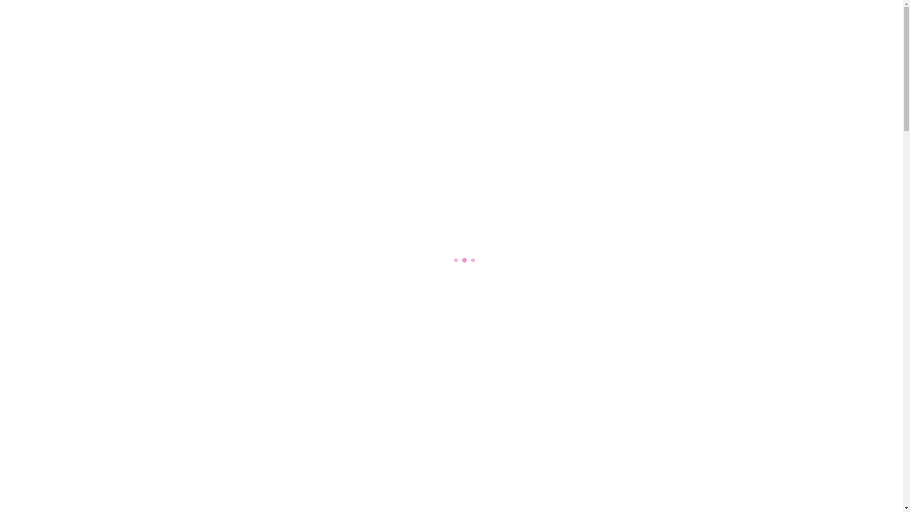 This screenshot has width=910, height=512. Describe the element at coordinates (0, 0) in the screenshot. I see `Skip to content` at that location.